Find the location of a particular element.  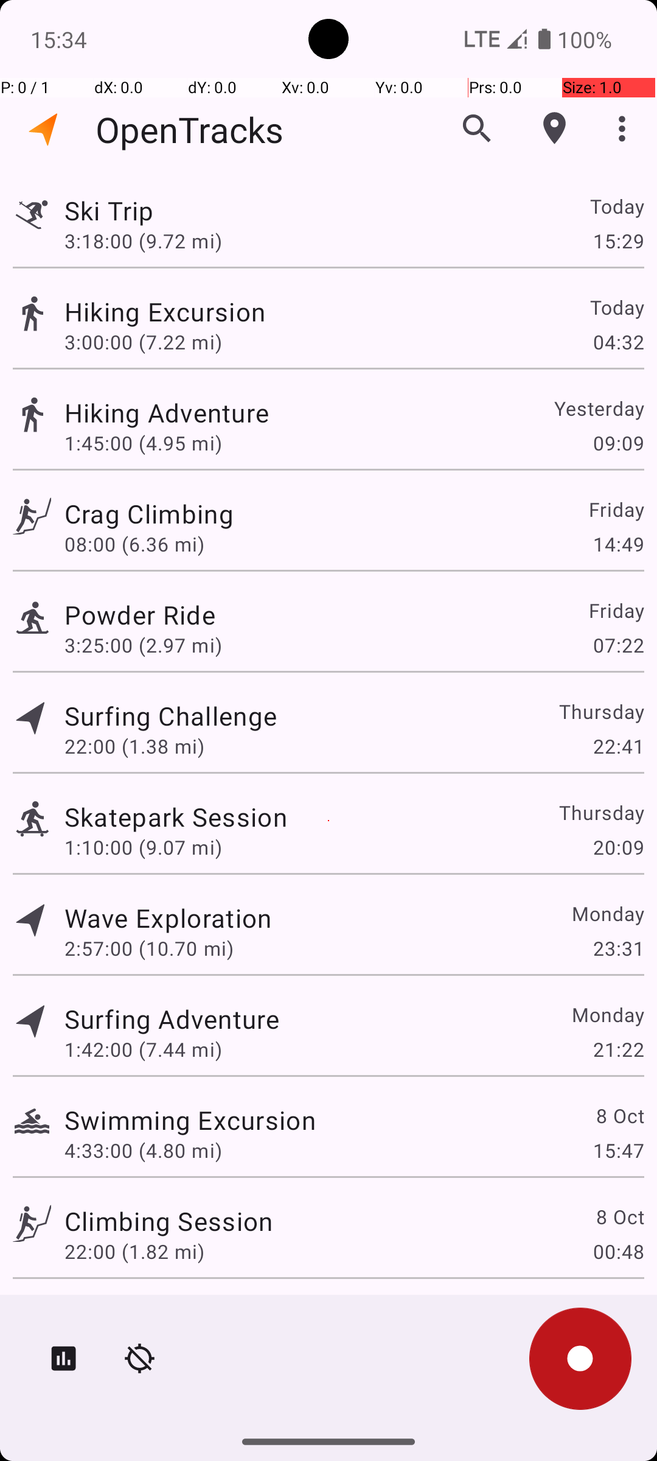

Surfing Challenge is located at coordinates (170, 716).